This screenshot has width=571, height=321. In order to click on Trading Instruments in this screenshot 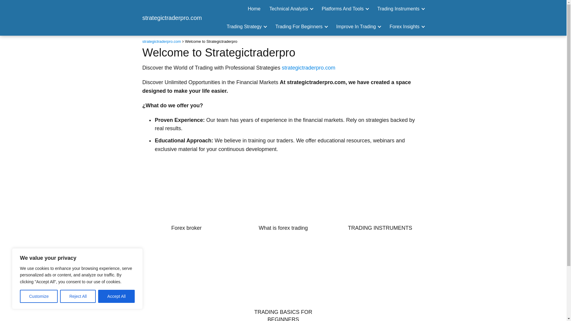, I will do `click(400, 8)`.